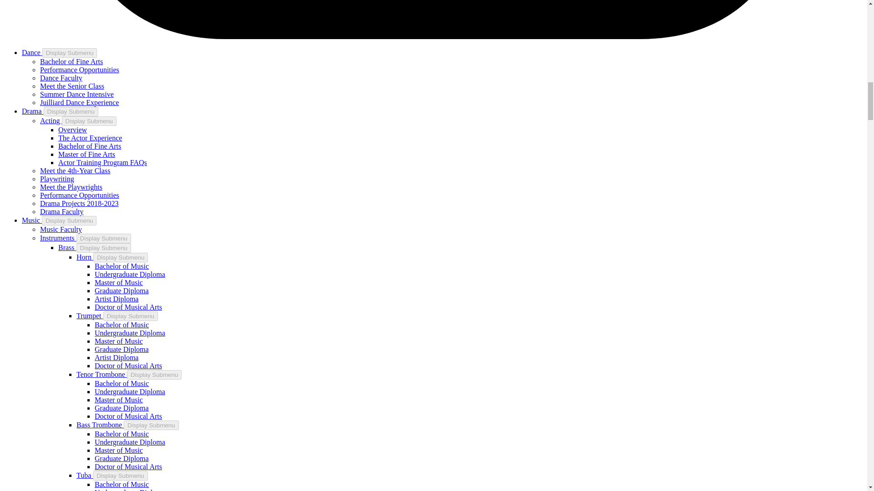  Describe the element at coordinates (86, 154) in the screenshot. I see `Master of Fine Arts` at that location.